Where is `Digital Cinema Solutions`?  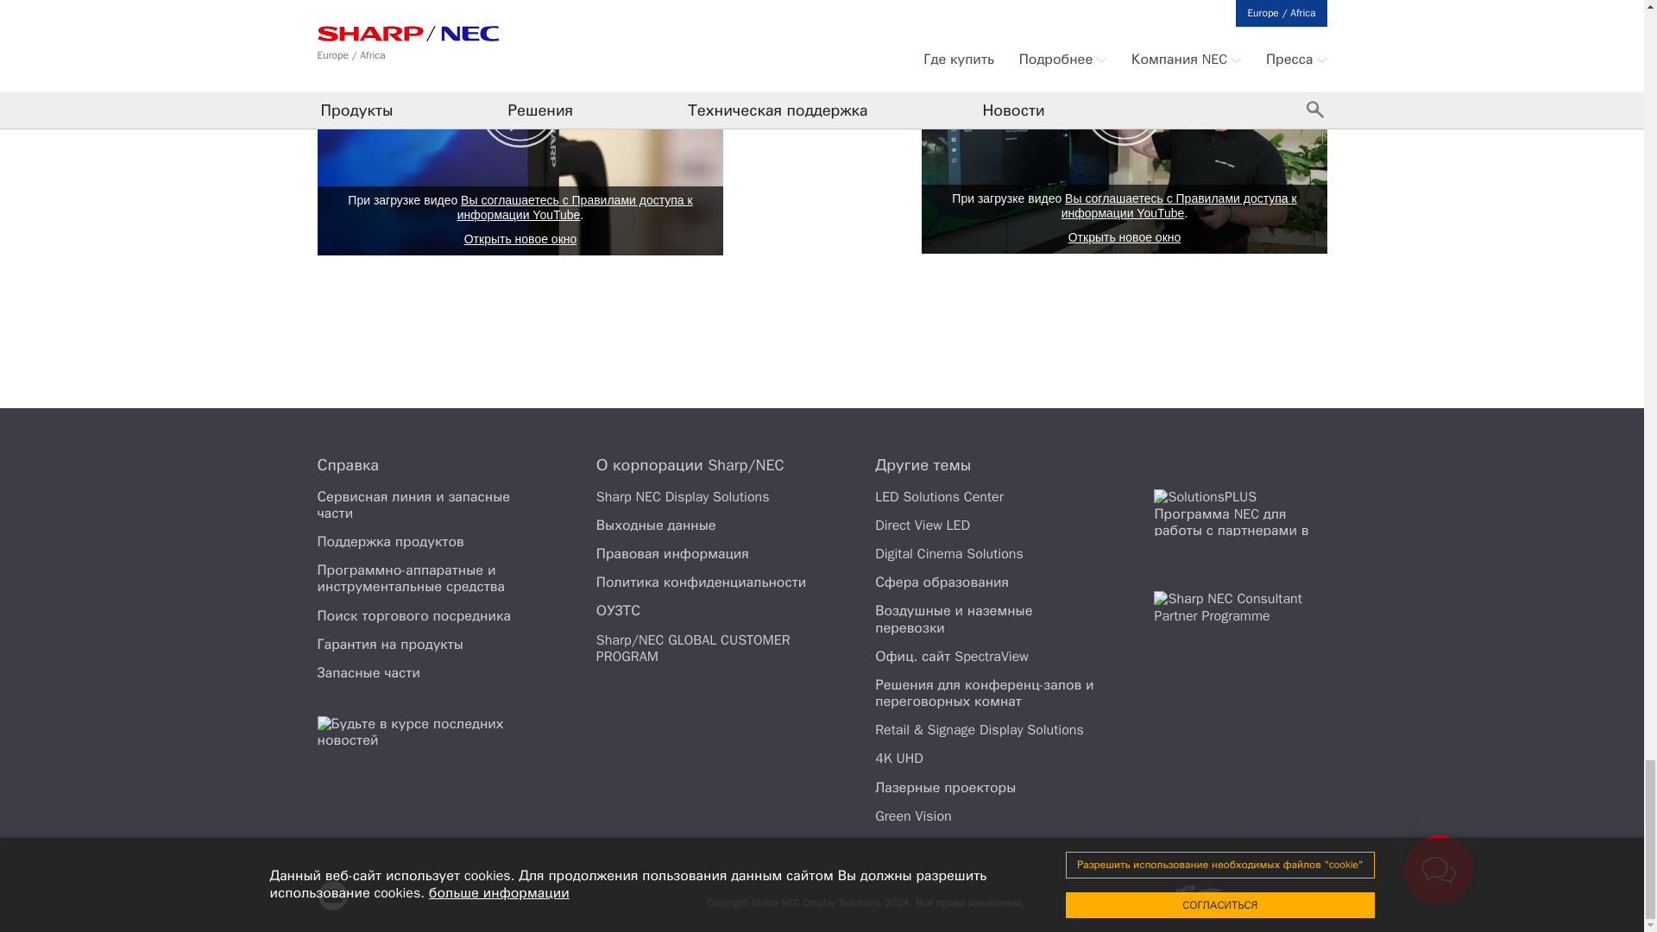 Digital Cinema Solutions is located at coordinates (949, 554).